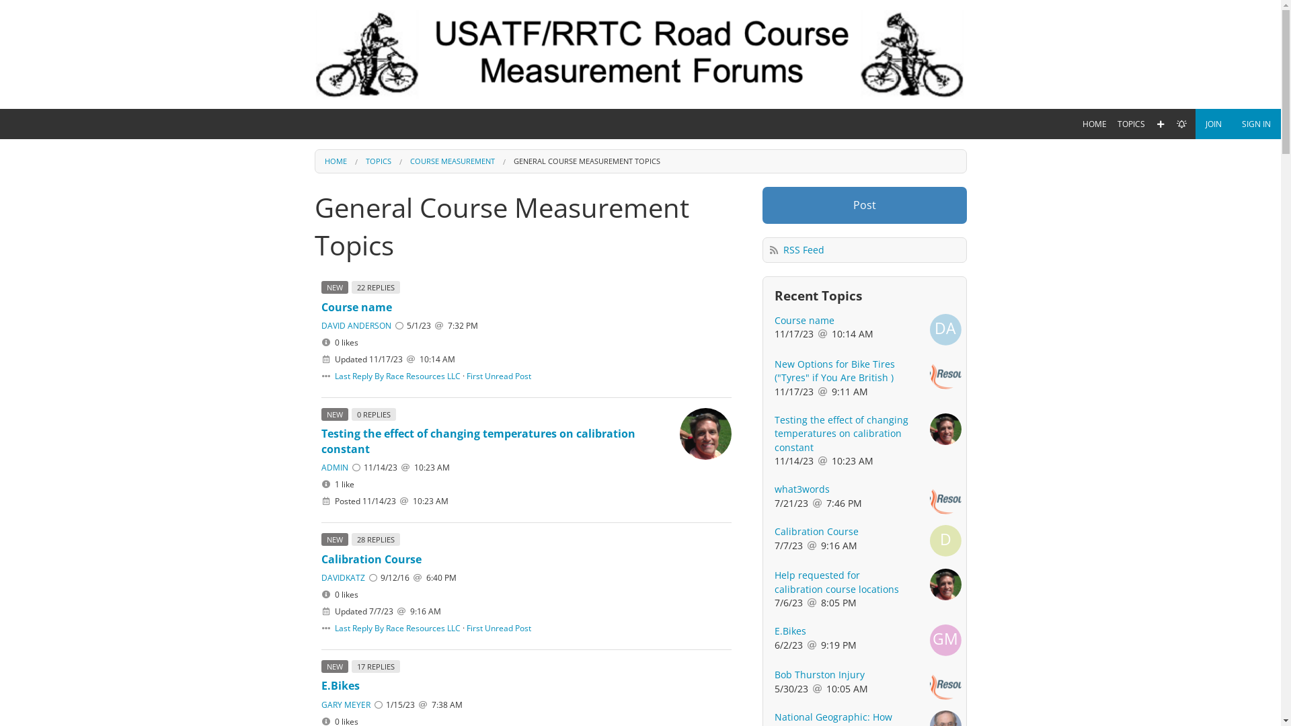 The image size is (1291, 726). Describe the element at coordinates (804, 250) in the screenshot. I see `RSS Feed` at that location.